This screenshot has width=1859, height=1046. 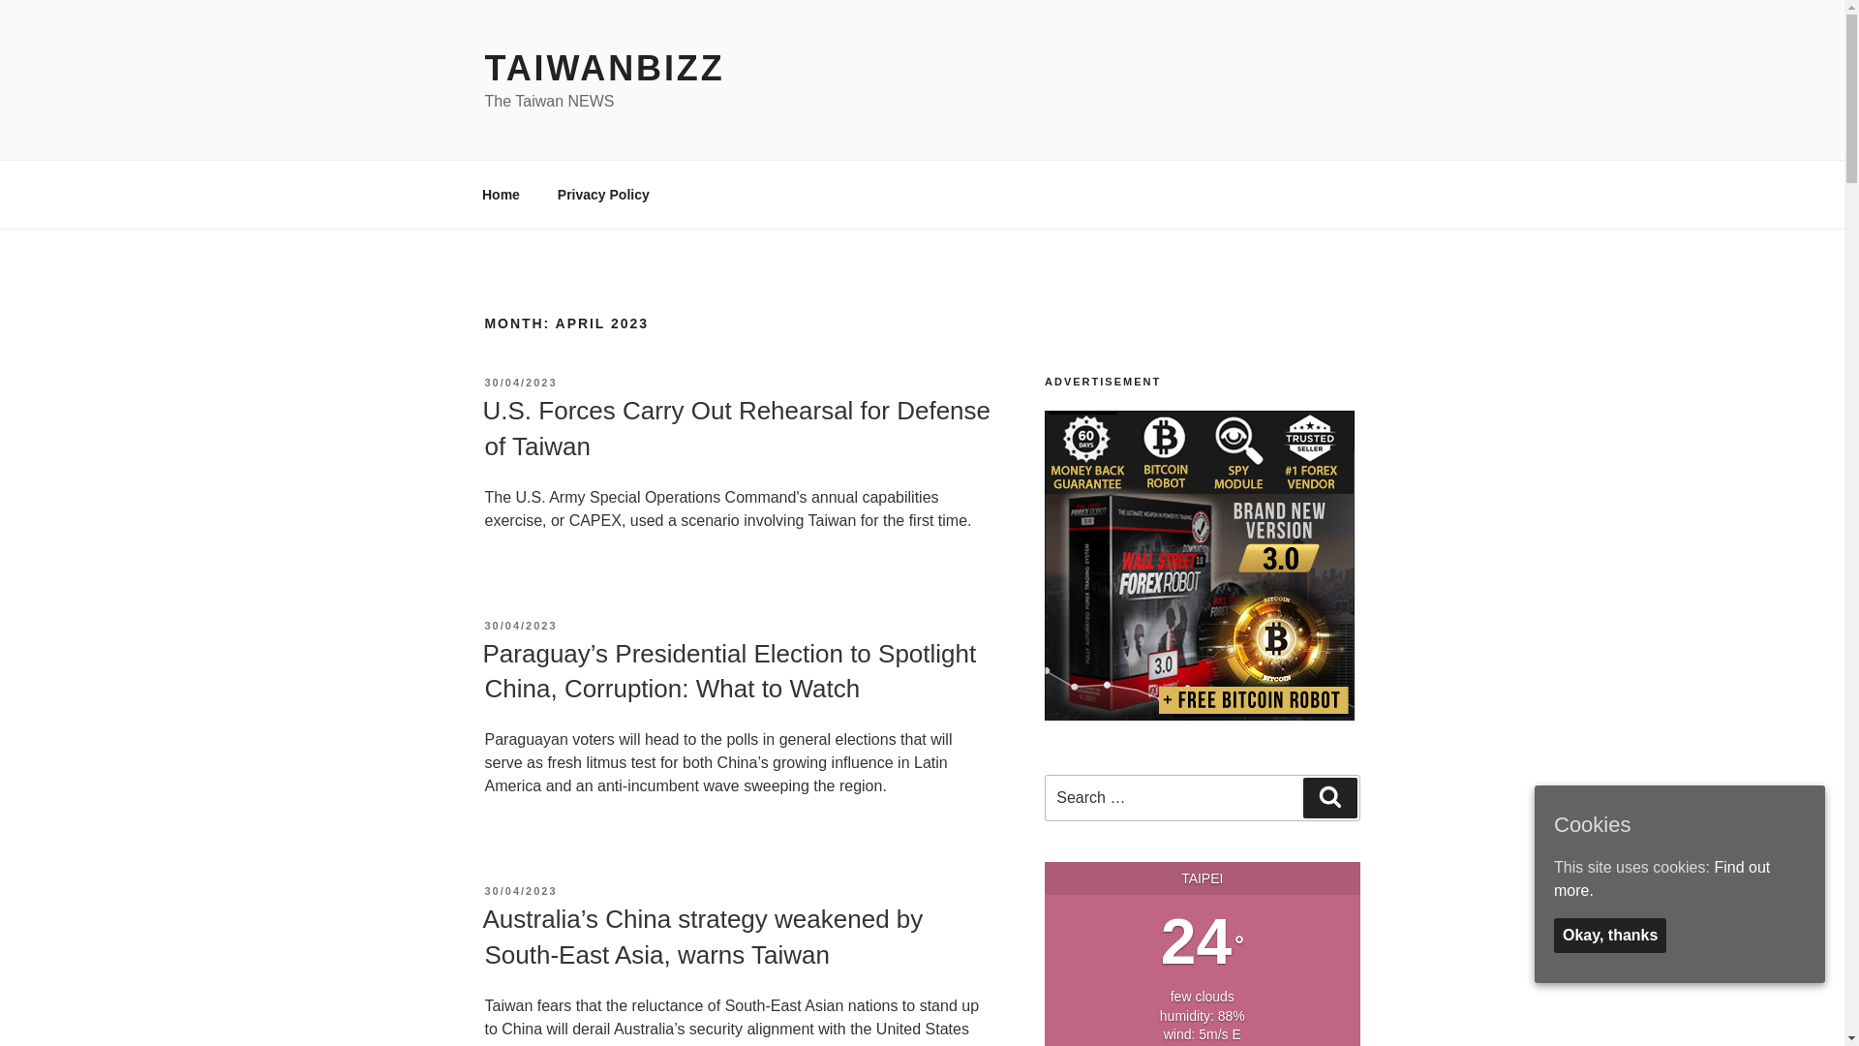 I want to click on TAIWANBIZZ, so click(x=604, y=68).